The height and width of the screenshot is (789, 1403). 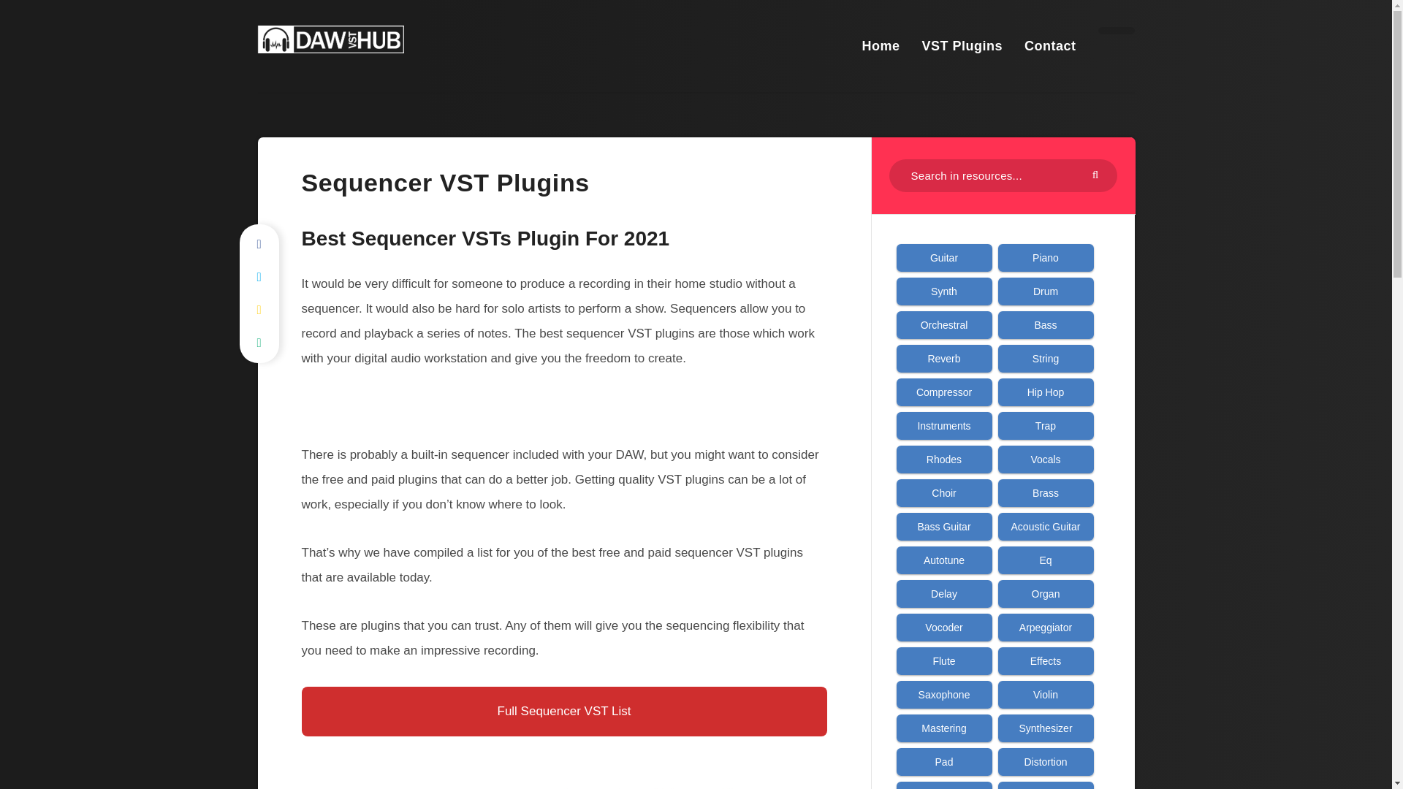 What do you see at coordinates (1046, 324) in the screenshot?
I see `Best Bass VST List` at bounding box center [1046, 324].